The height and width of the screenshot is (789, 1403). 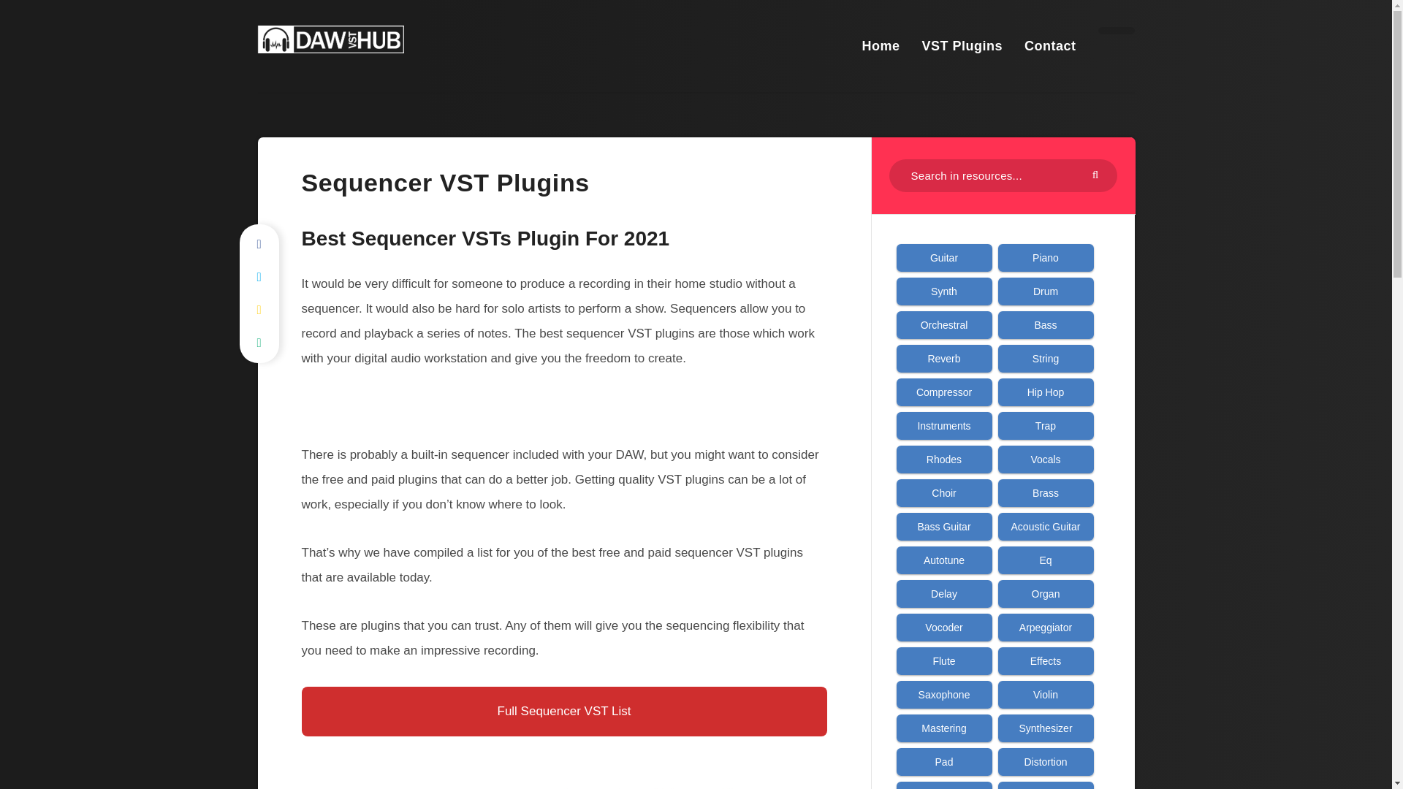 What do you see at coordinates (1046, 324) in the screenshot?
I see `Best Bass VST List` at bounding box center [1046, 324].